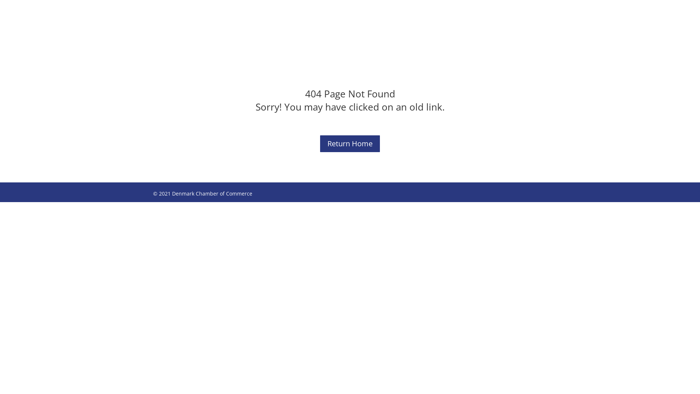 Image resolution: width=700 pixels, height=394 pixels. Describe the element at coordinates (350, 144) in the screenshot. I see `Return Home` at that location.